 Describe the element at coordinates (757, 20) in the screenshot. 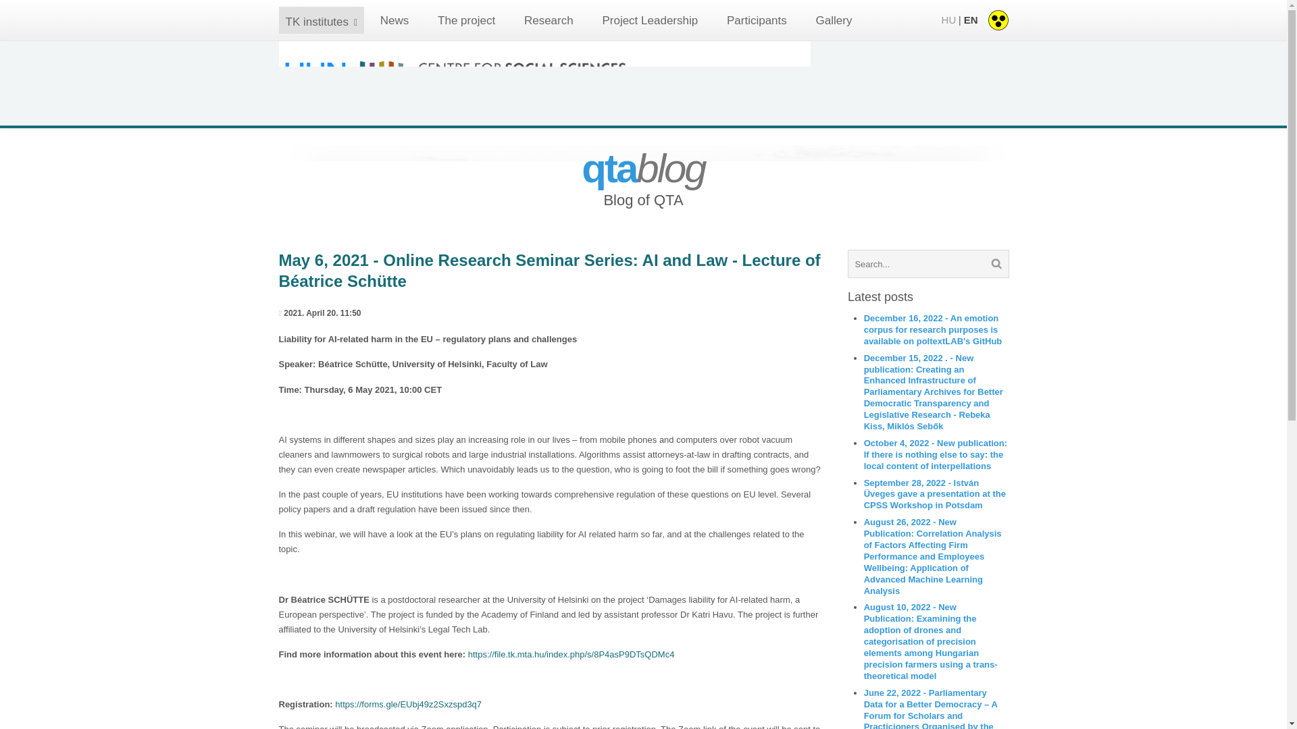

I see `Participants` at that location.